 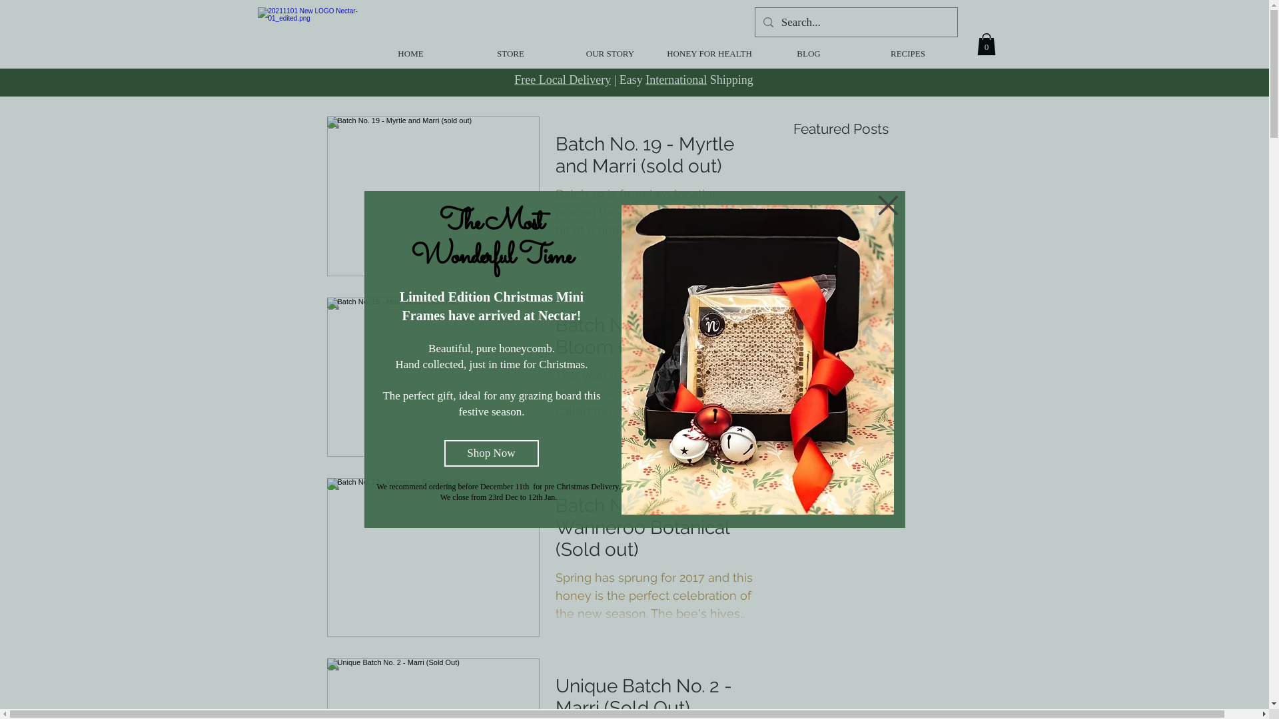 What do you see at coordinates (986, 44) in the screenshot?
I see `0` at bounding box center [986, 44].